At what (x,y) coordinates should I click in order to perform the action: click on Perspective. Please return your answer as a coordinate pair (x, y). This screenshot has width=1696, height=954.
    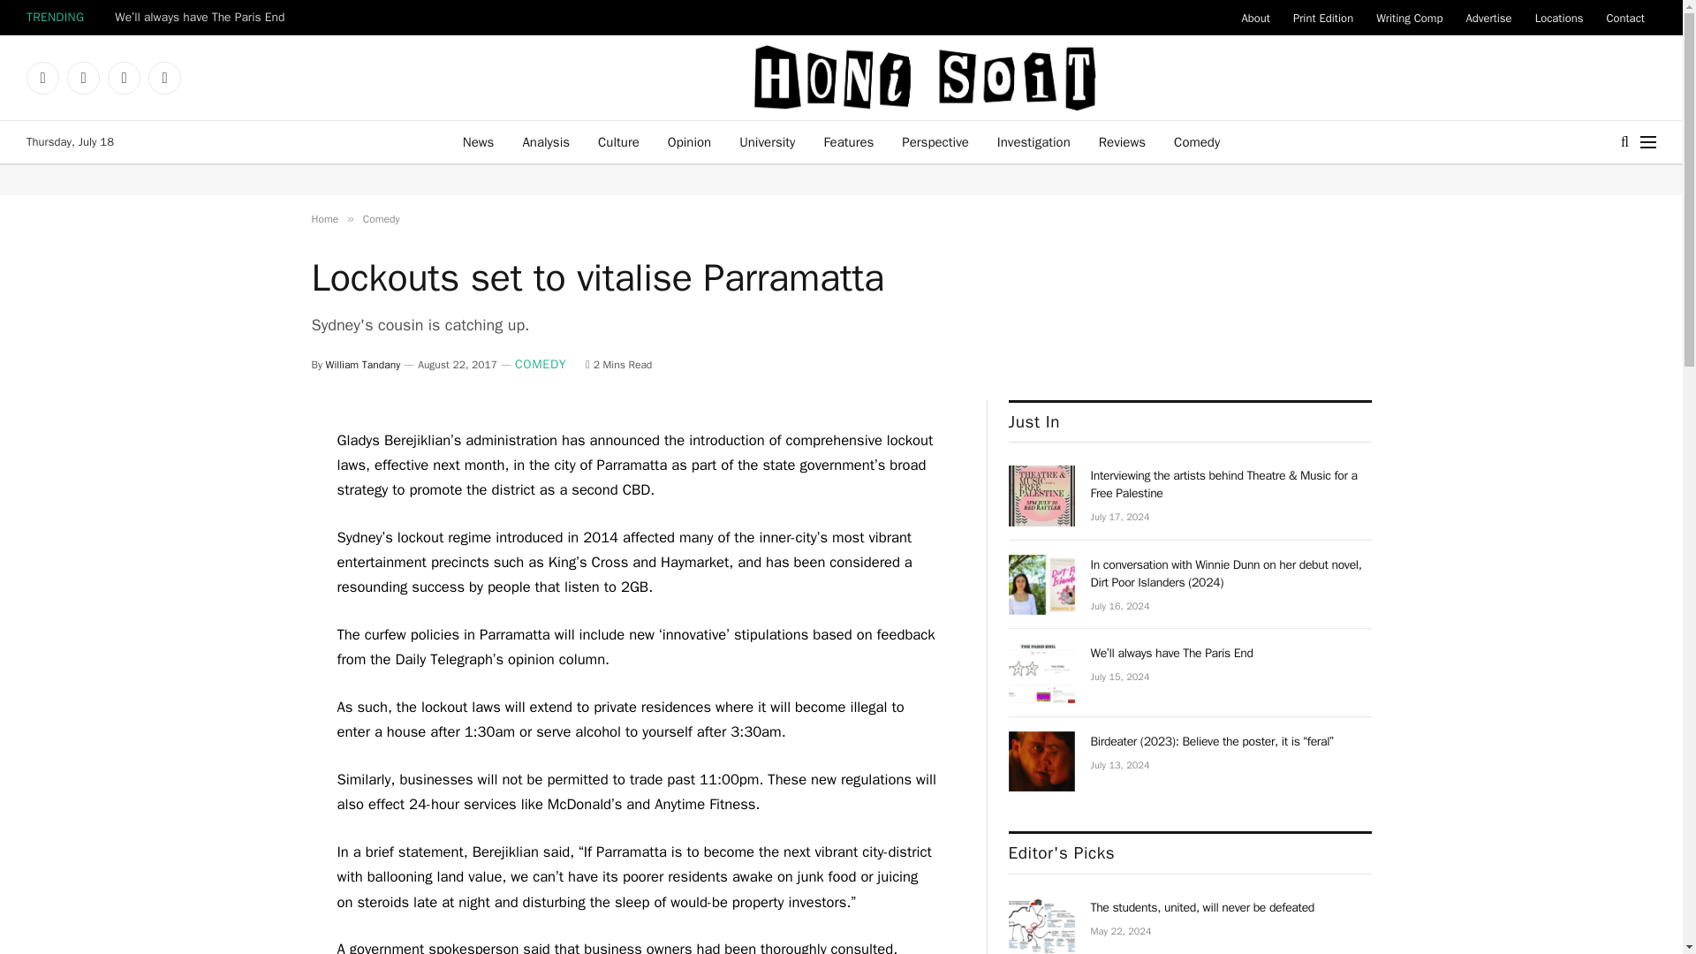
    Looking at the image, I should click on (935, 141).